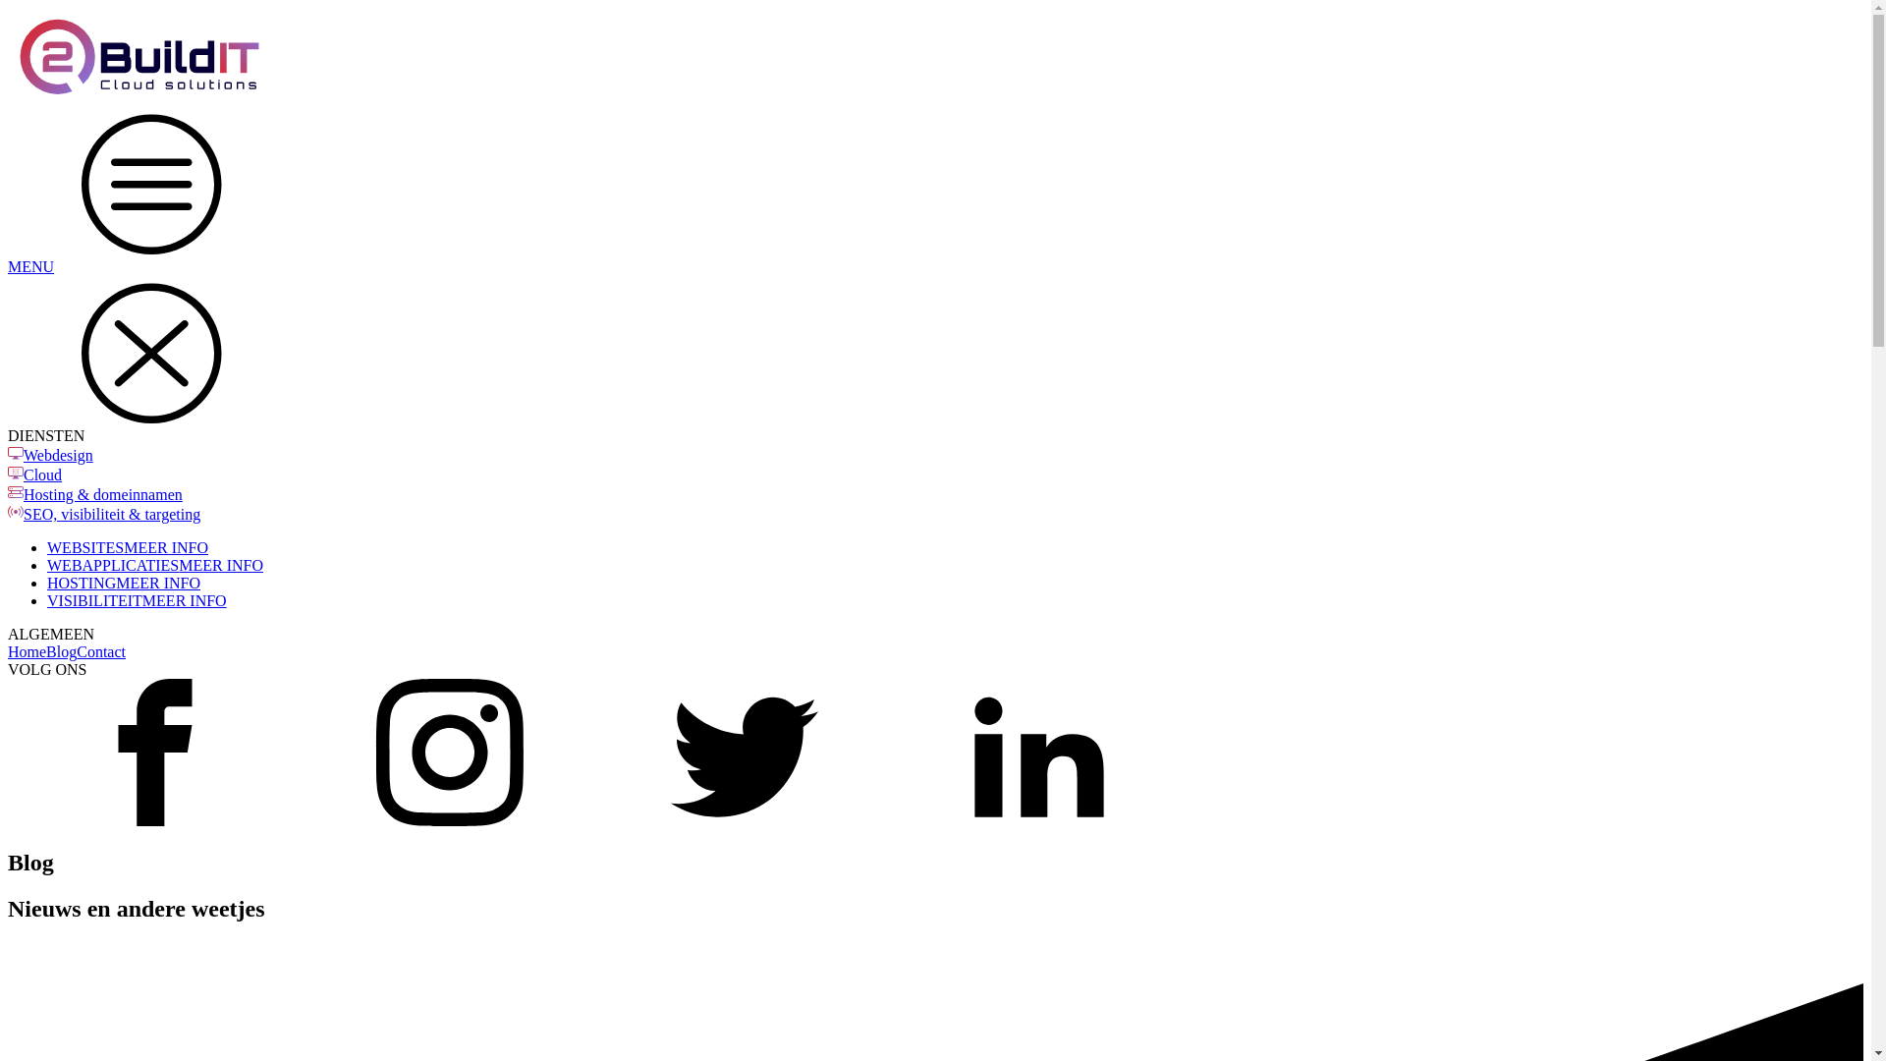 Image resolution: width=1886 pixels, height=1061 pixels. What do you see at coordinates (221, 566) in the screenshot?
I see `MEER INFO` at bounding box center [221, 566].